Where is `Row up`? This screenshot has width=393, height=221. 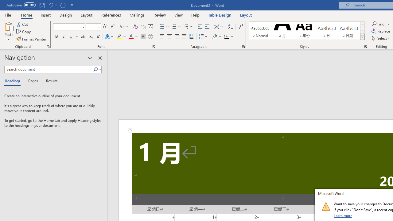 Row up is located at coordinates (362, 25).